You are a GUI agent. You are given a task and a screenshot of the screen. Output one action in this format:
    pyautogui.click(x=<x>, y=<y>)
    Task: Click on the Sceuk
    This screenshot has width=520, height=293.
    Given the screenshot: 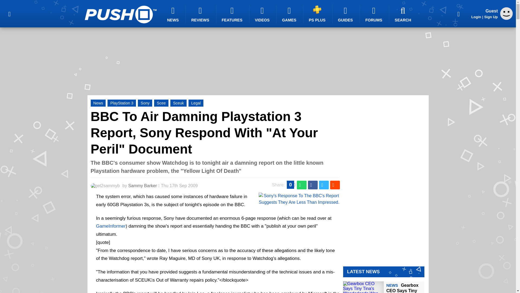 What is the action you would take?
    pyautogui.click(x=178, y=103)
    